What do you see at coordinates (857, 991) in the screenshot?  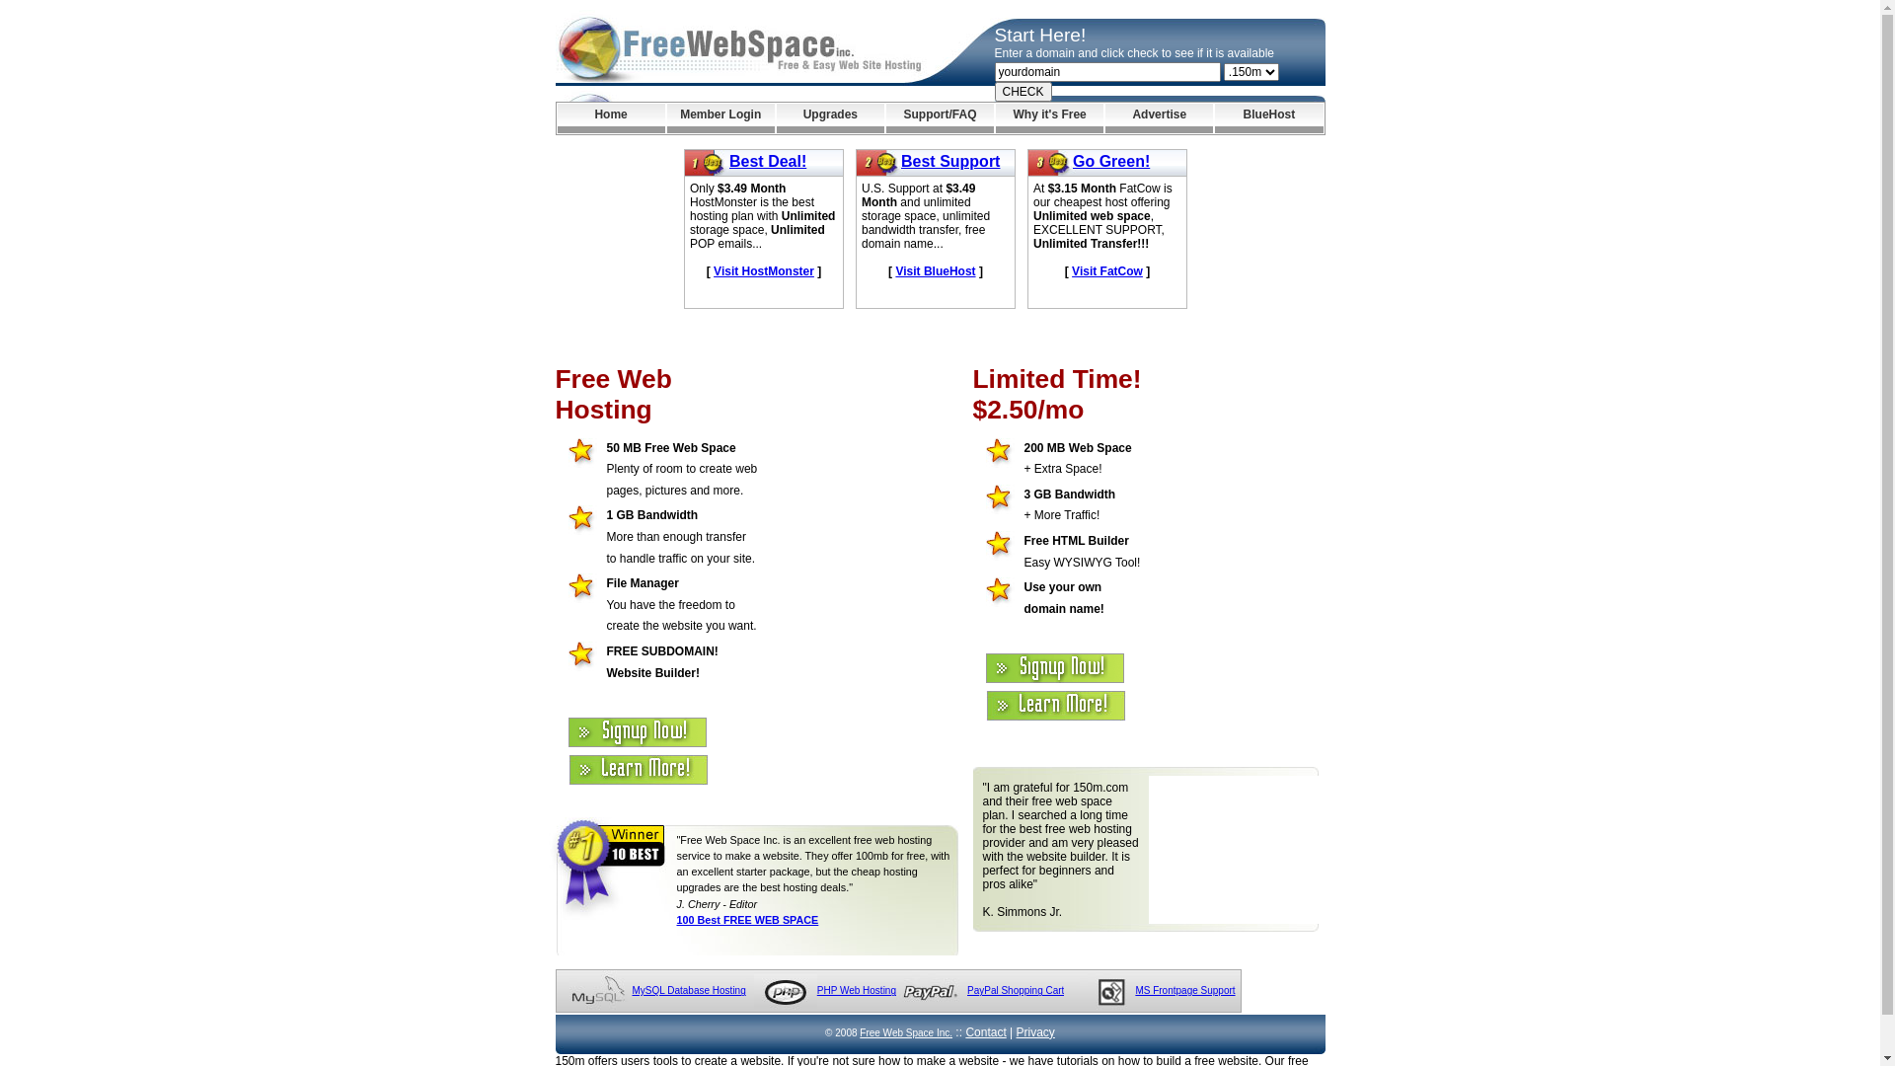 I see `PHP Web Hosting` at bounding box center [857, 991].